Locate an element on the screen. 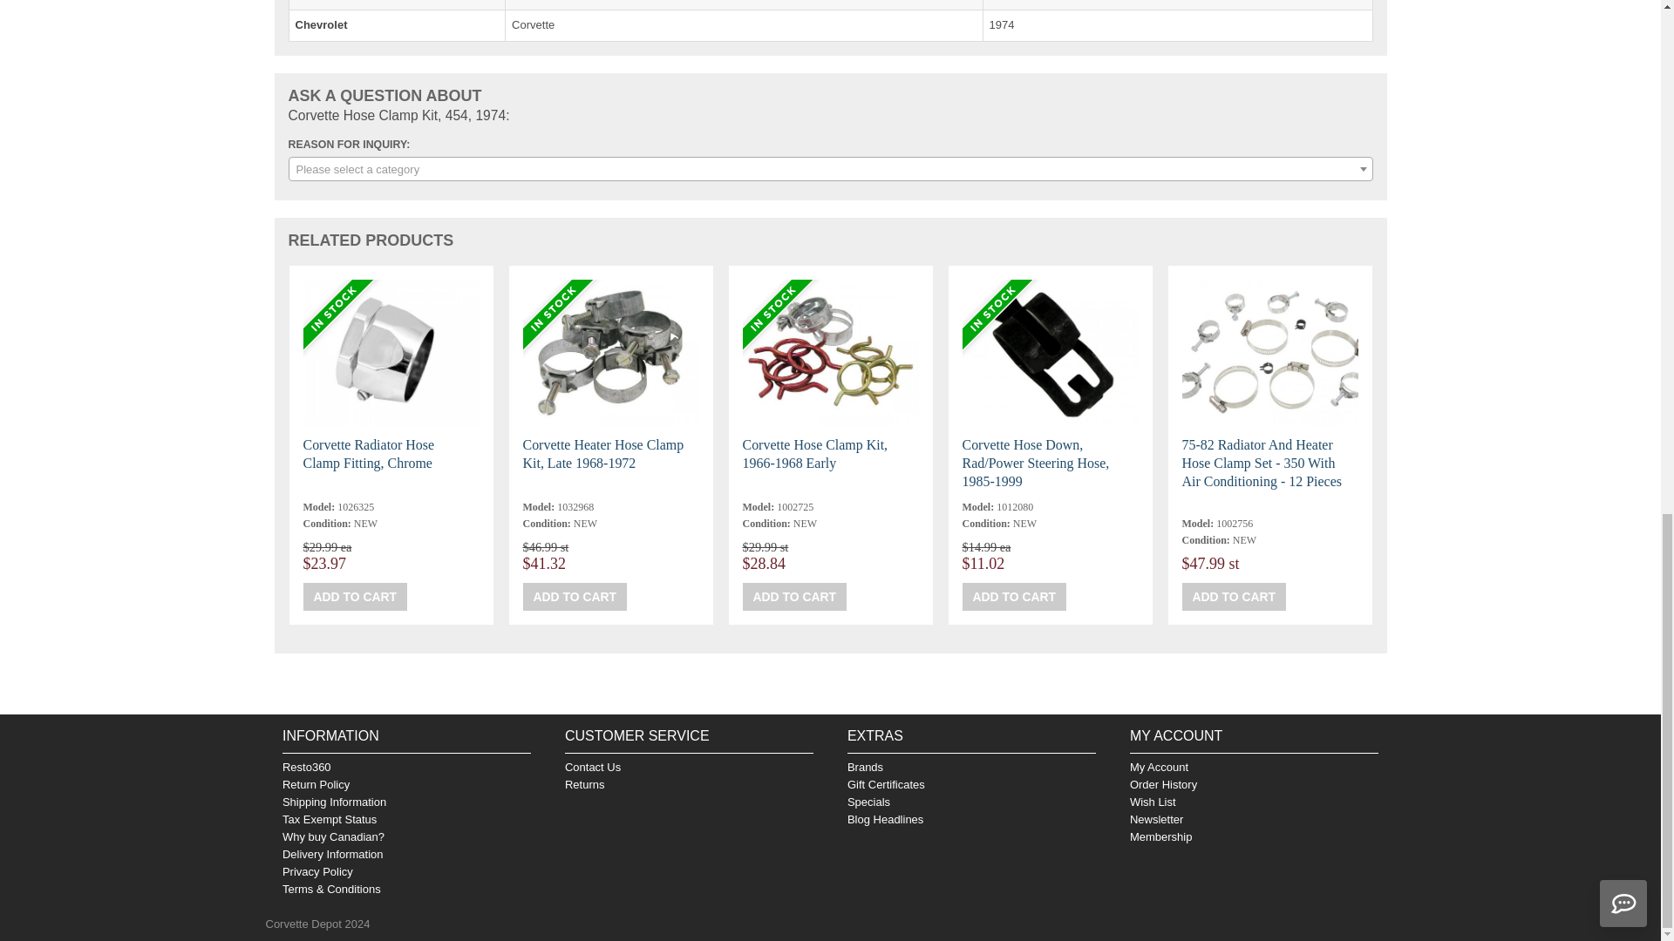 This screenshot has height=941, width=1674. Add to Cart is located at coordinates (1235, 596).